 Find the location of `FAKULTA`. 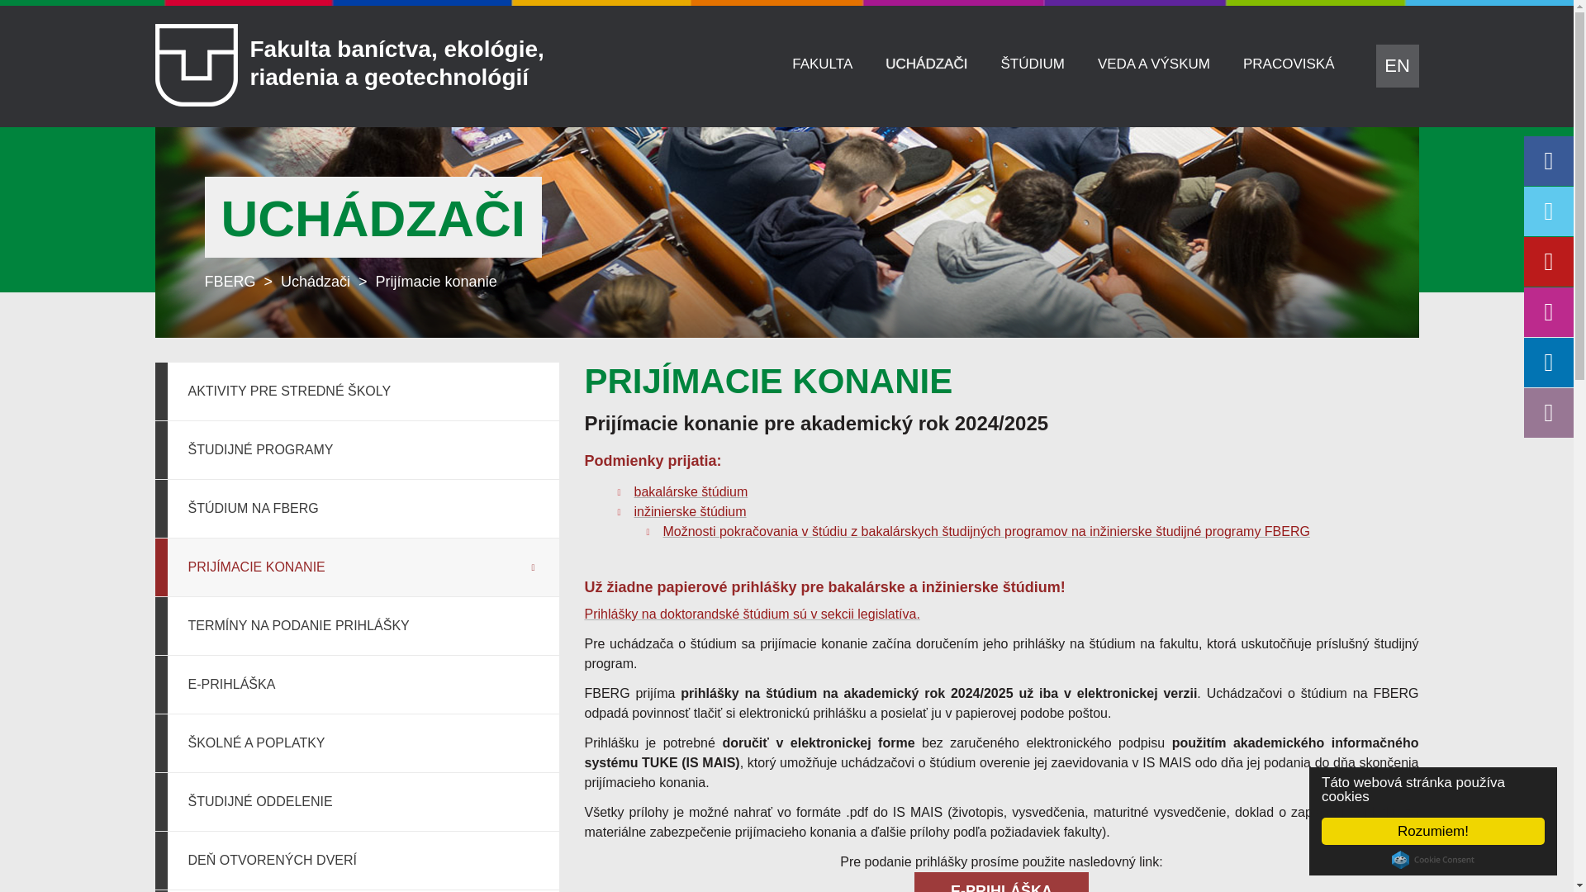

FAKULTA is located at coordinates (822, 64).